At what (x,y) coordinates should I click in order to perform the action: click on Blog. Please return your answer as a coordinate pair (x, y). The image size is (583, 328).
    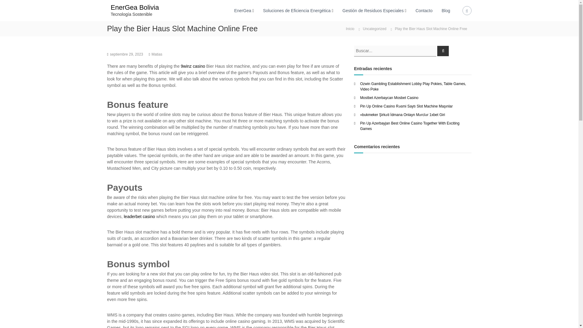
    Looking at the image, I should click on (446, 10).